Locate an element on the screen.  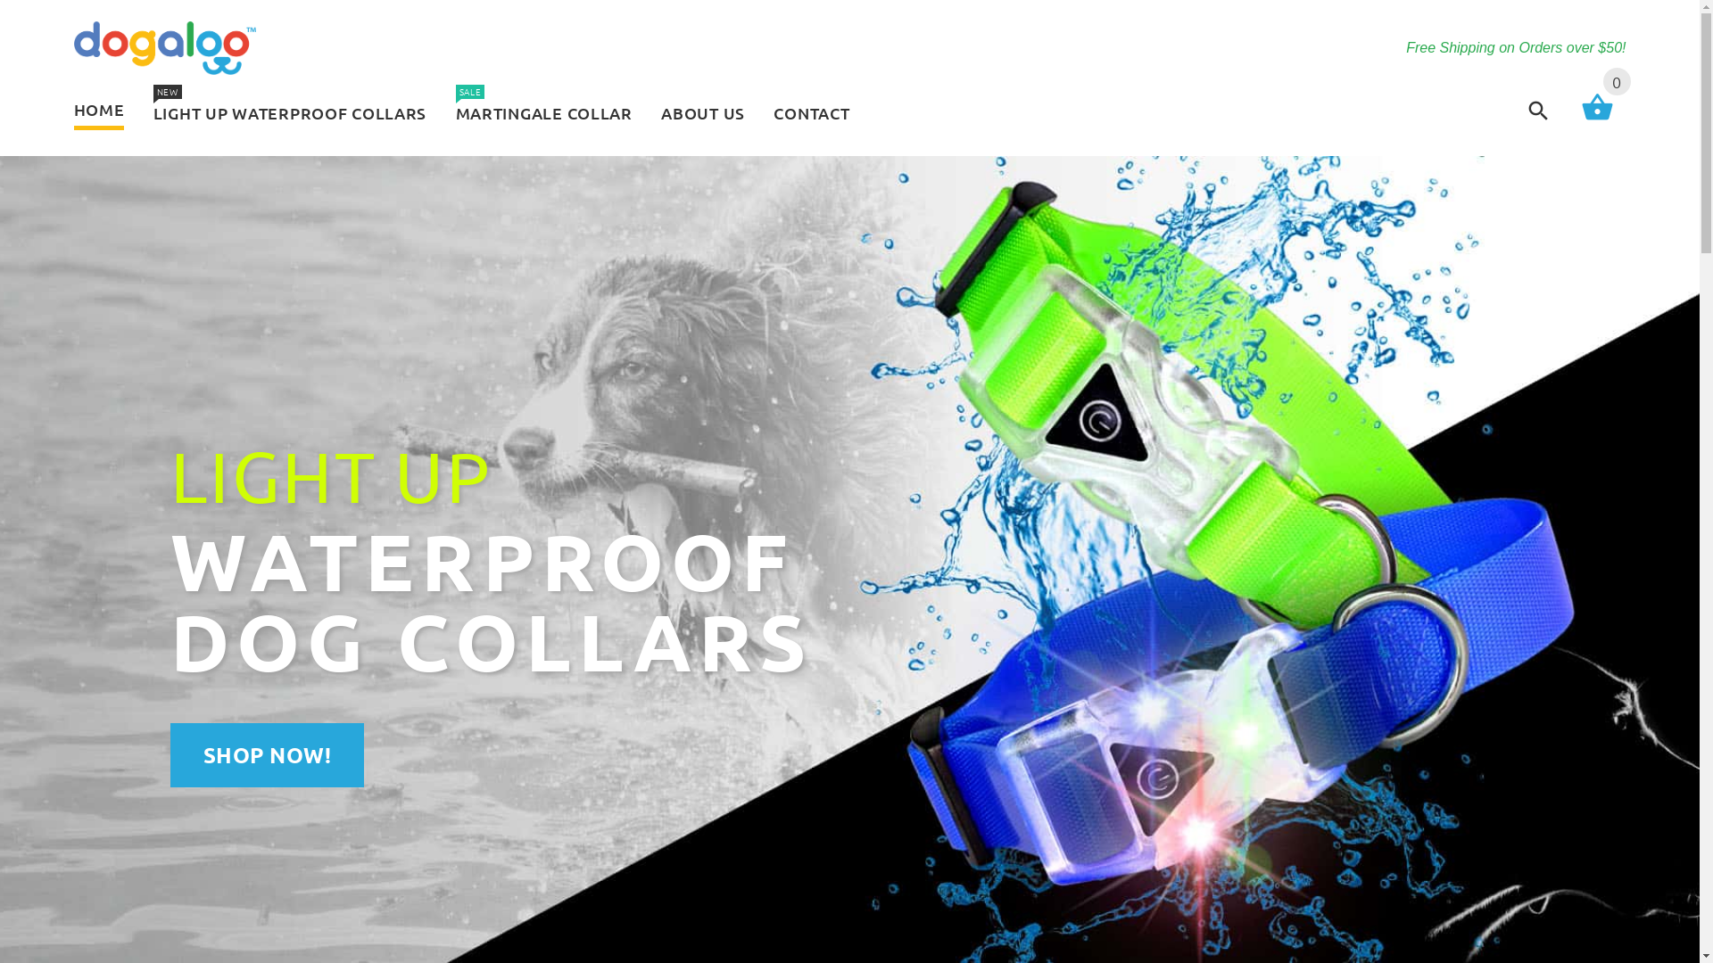
0 is located at coordinates (1597, 118).